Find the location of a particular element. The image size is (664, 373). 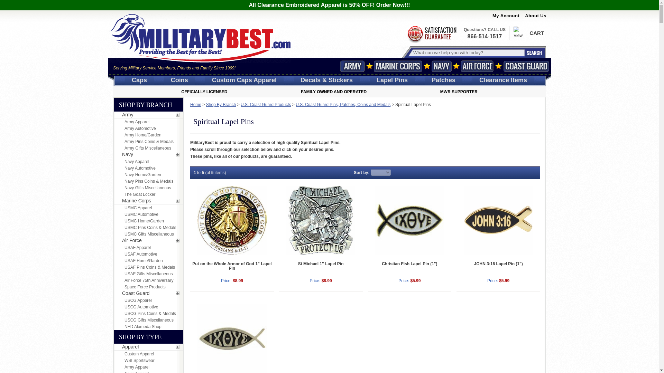

St Michael 1" Lapel Pin is located at coordinates (321, 220).